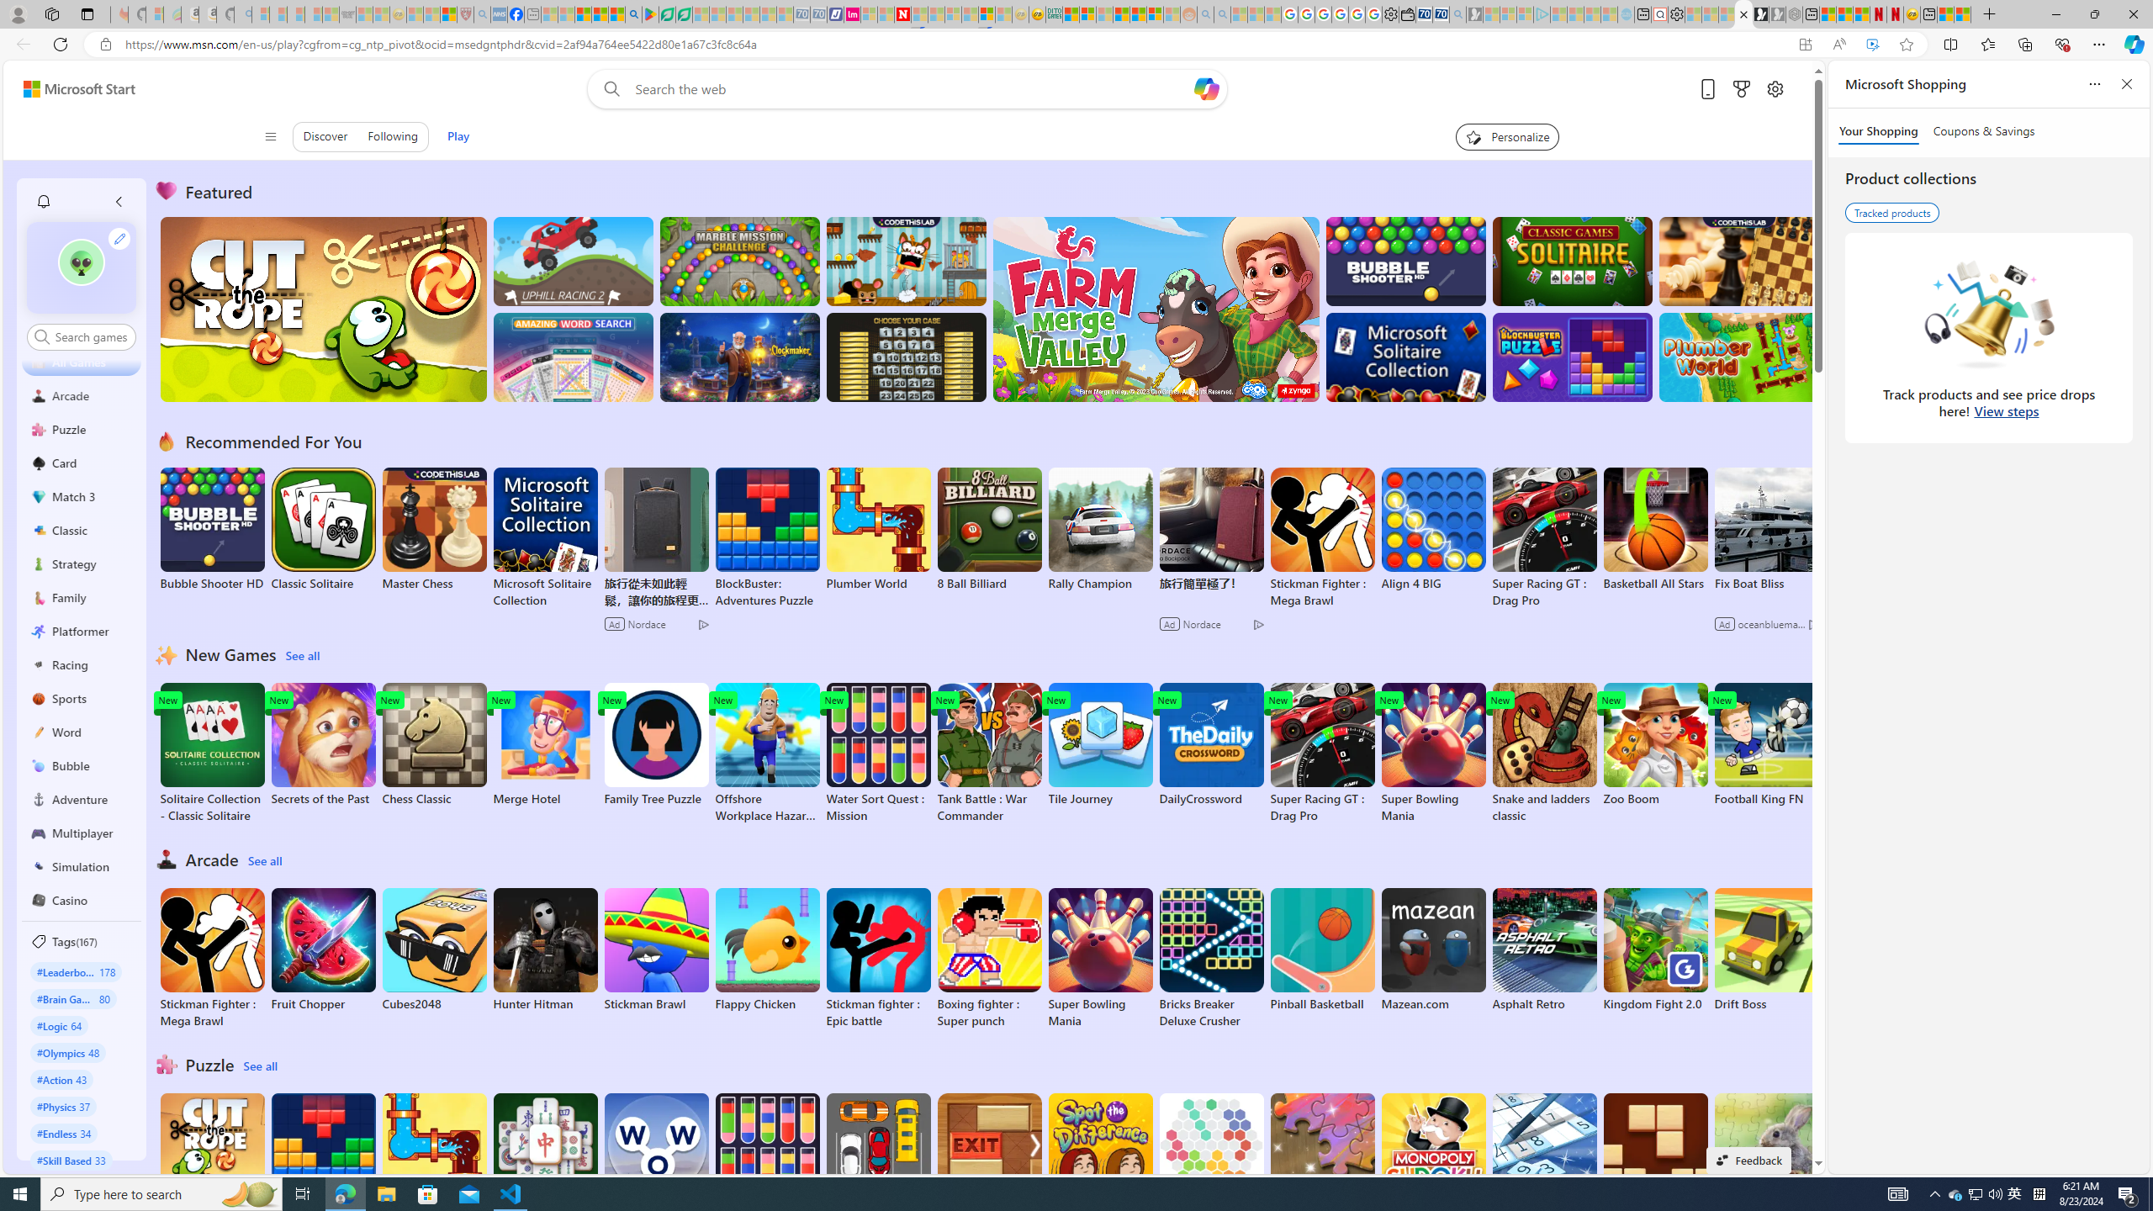  Describe the element at coordinates (212, 530) in the screenshot. I see `Bubble Shooter HD` at that location.